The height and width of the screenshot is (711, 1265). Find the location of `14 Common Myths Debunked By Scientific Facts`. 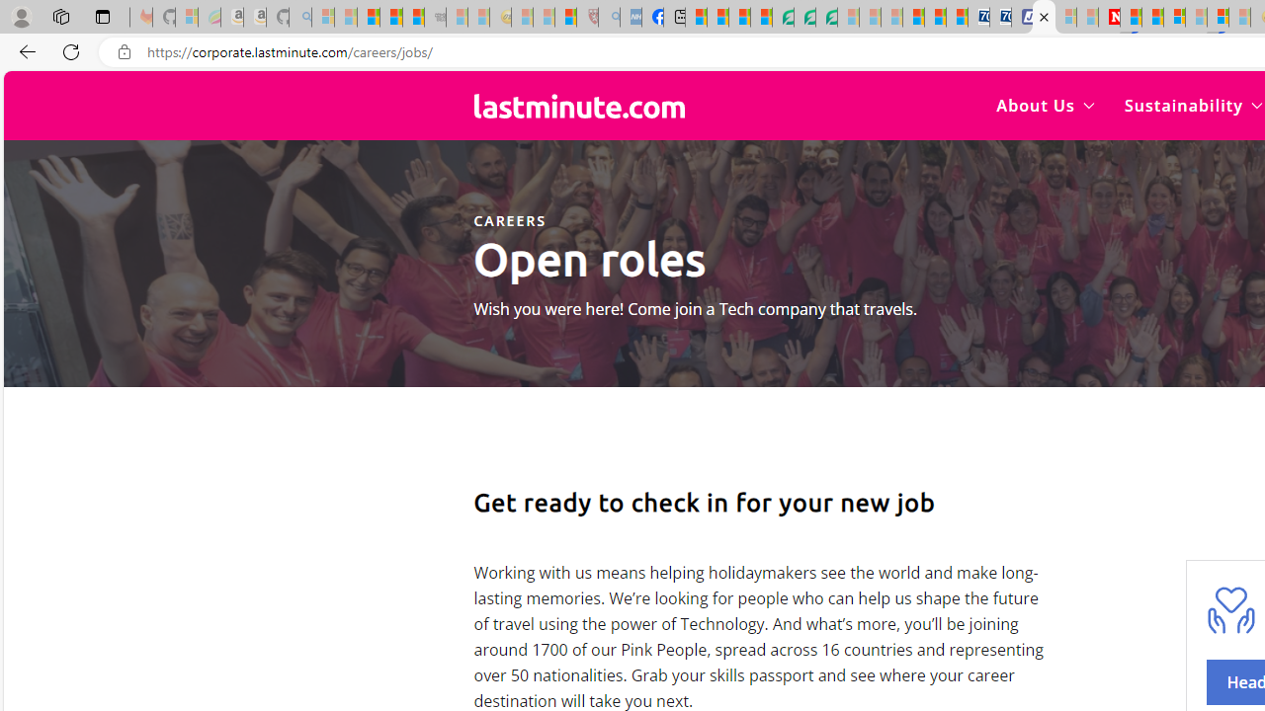

14 Common Myths Debunked By Scientific Facts is located at coordinates (1152, 18).